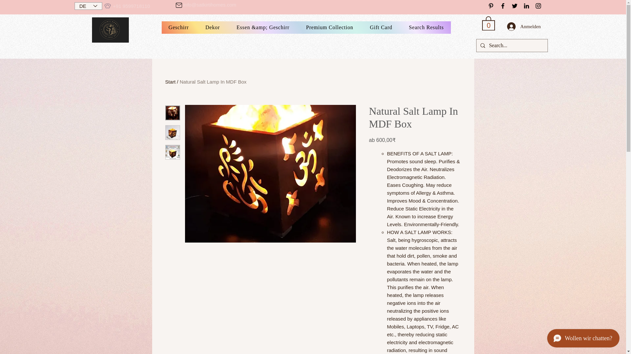 This screenshot has width=631, height=354. Describe the element at coordinates (213, 82) in the screenshot. I see `Natural Salt Lamp In MDF Box` at that location.